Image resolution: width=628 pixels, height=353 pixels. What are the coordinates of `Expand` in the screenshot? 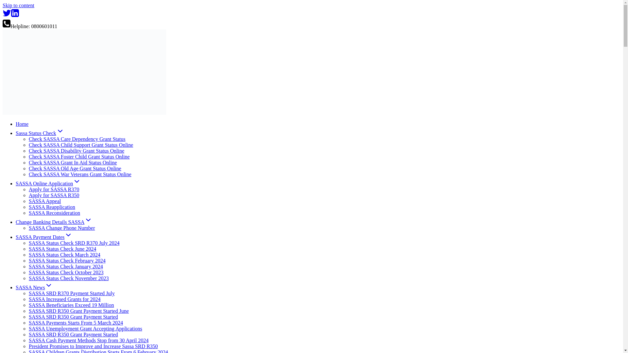 It's located at (60, 131).